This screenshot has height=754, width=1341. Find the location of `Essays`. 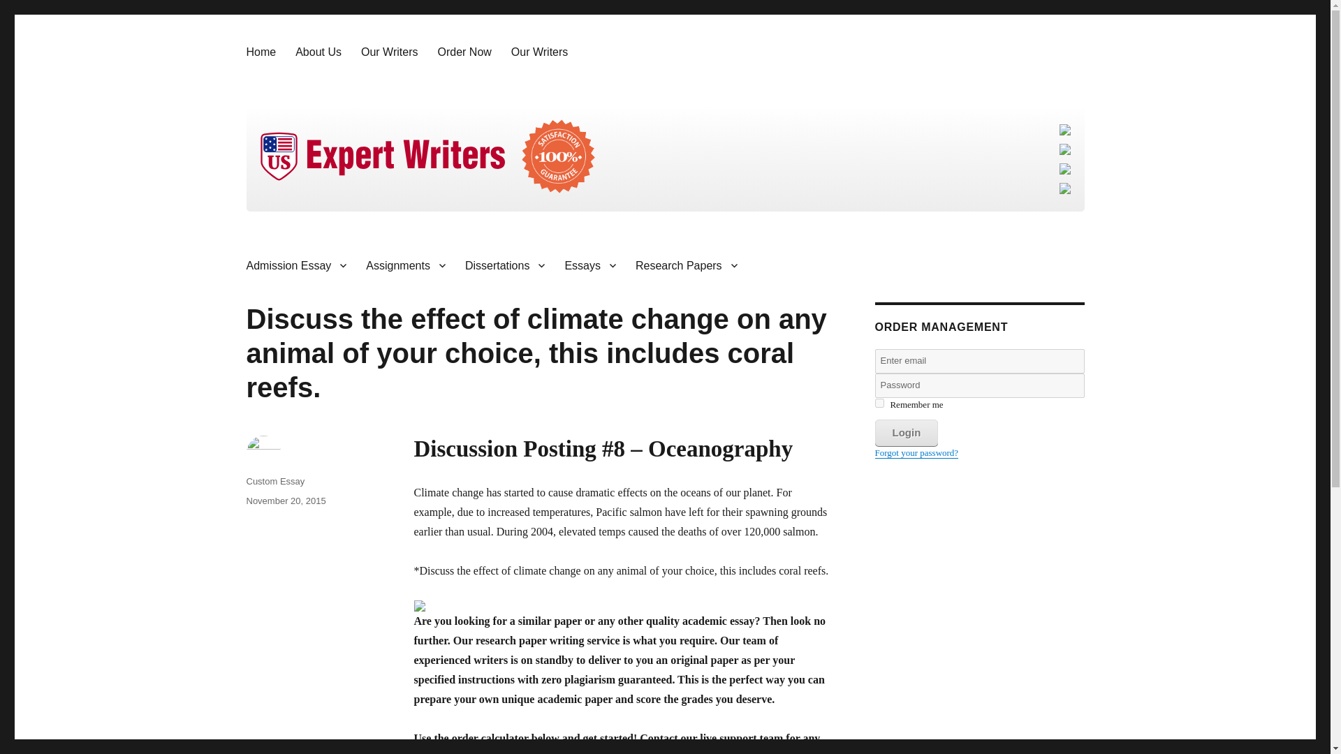

Essays is located at coordinates (590, 265).